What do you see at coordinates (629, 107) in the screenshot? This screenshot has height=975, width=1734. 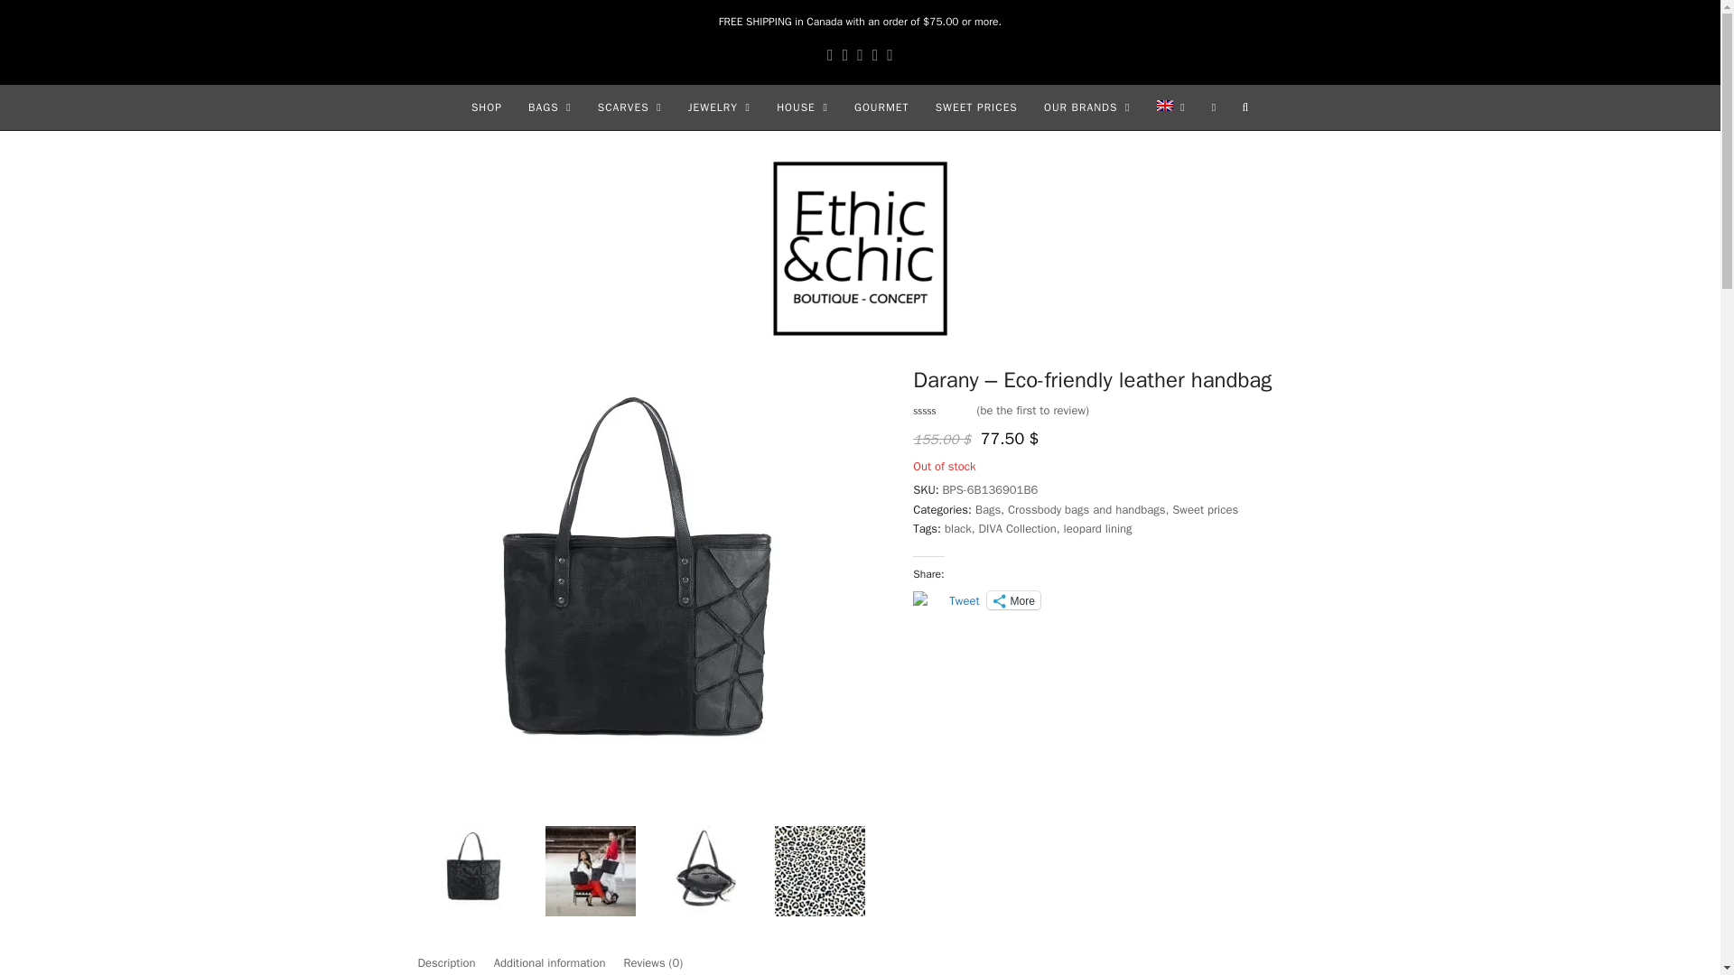 I see `SCARVES` at bounding box center [629, 107].